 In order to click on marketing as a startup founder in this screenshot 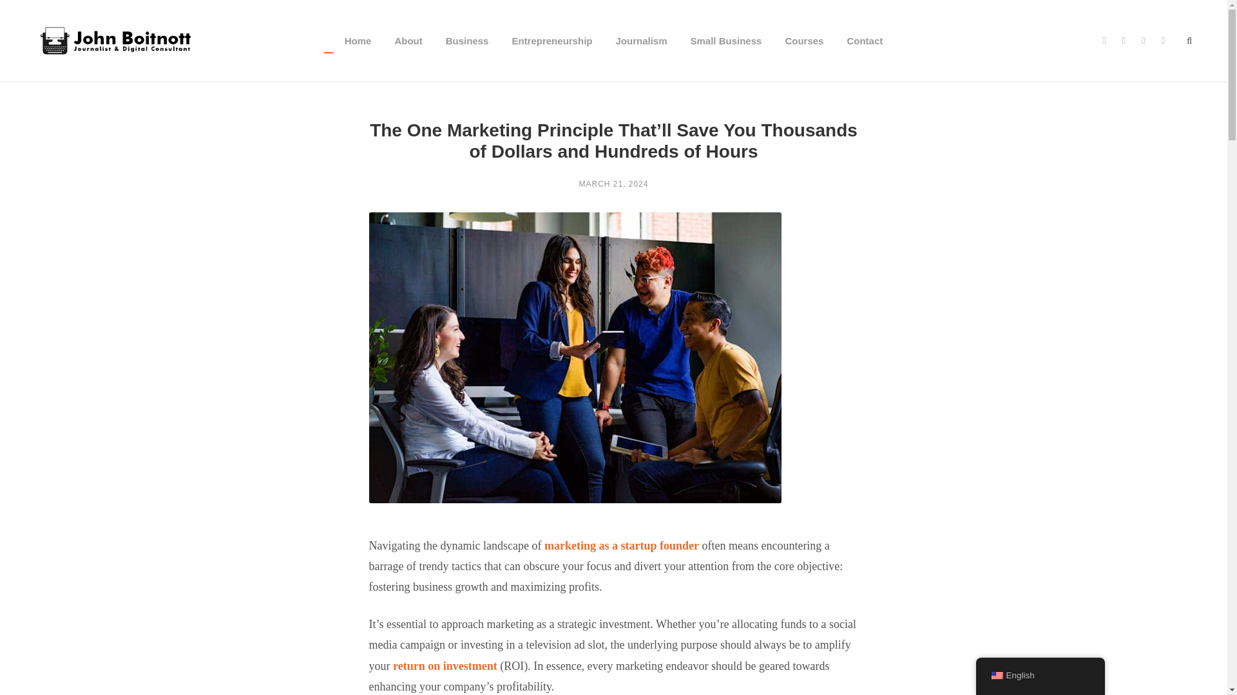, I will do `click(621, 546)`.